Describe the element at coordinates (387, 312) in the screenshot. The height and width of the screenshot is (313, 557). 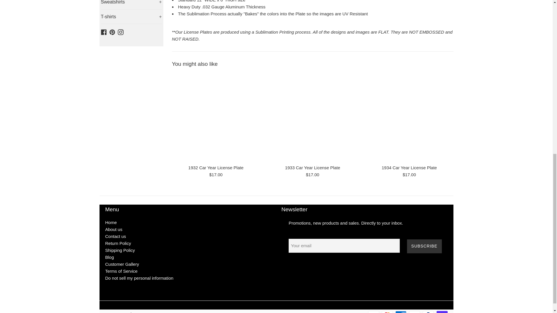
I see `Mastercard` at that location.